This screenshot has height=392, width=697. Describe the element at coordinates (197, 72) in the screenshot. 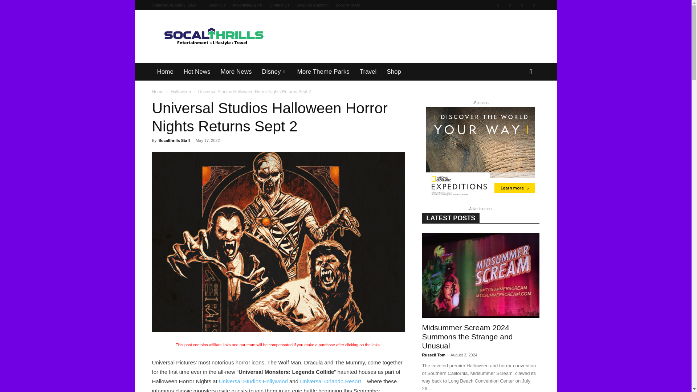

I see `Hot News` at that location.